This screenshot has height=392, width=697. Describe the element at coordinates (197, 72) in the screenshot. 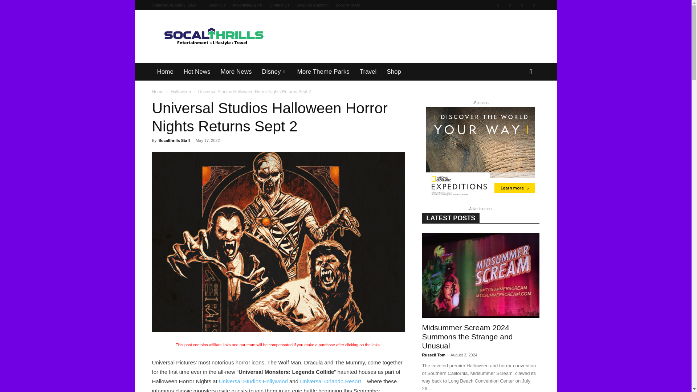

I see `Hot News` at that location.